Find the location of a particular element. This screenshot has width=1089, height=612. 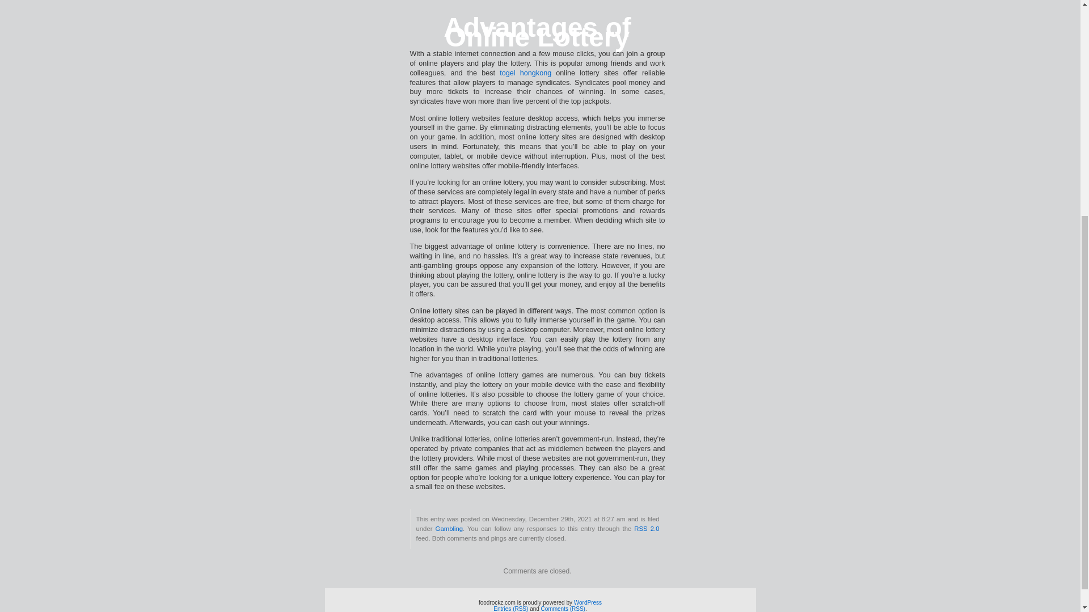

togel hongkong is located at coordinates (525, 73).